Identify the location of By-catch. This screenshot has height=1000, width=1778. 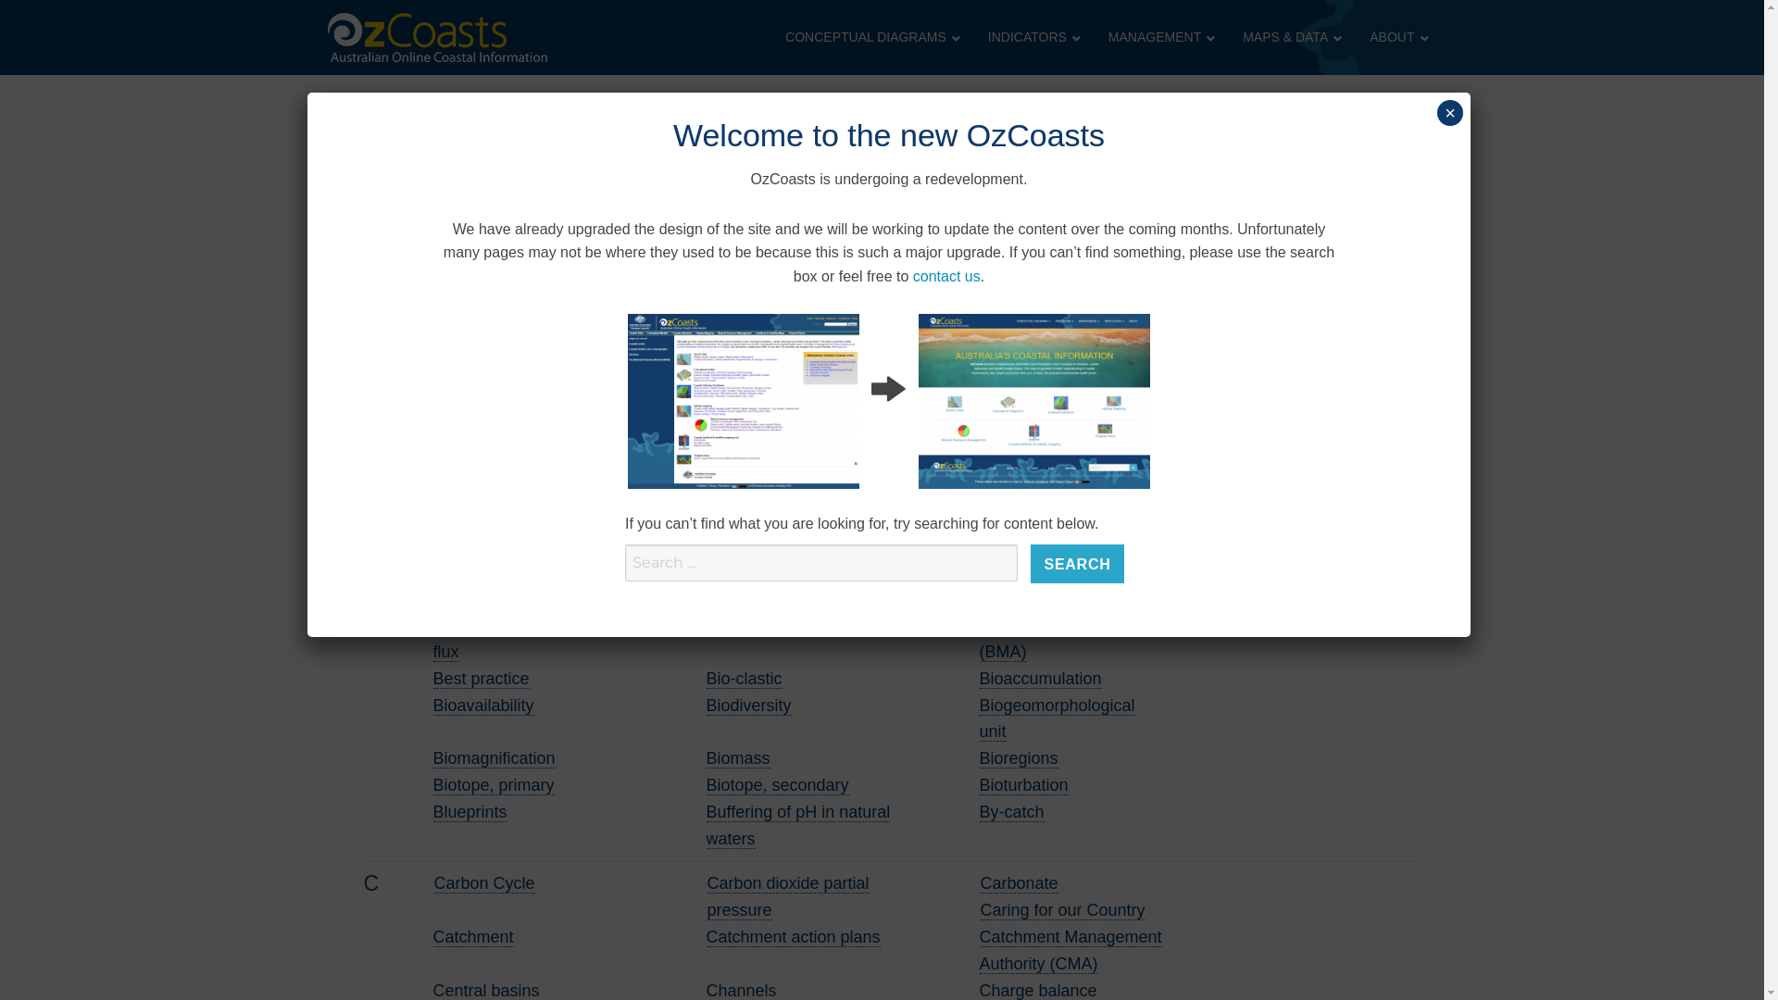
(1012, 813).